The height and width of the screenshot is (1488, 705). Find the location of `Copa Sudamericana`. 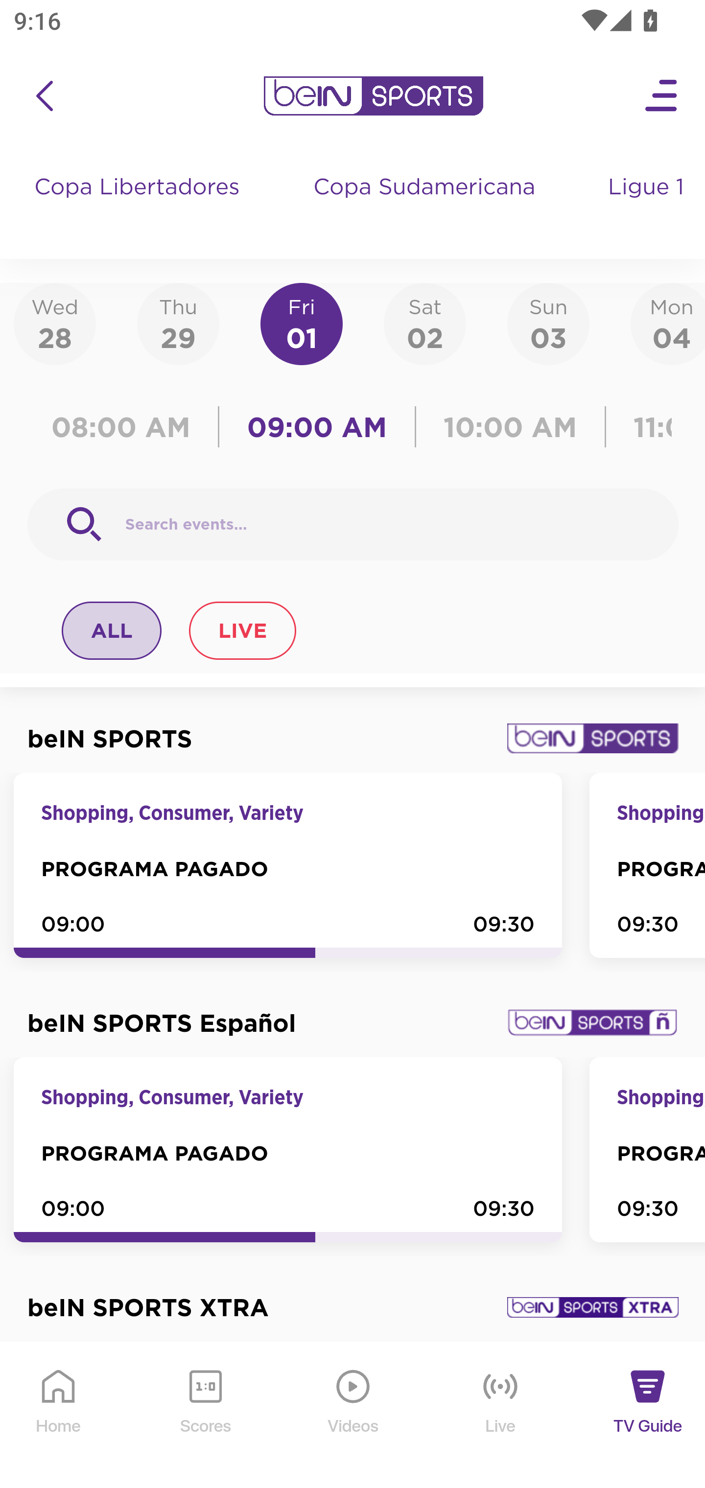

Copa Sudamericana is located at coordinates (426, 206).